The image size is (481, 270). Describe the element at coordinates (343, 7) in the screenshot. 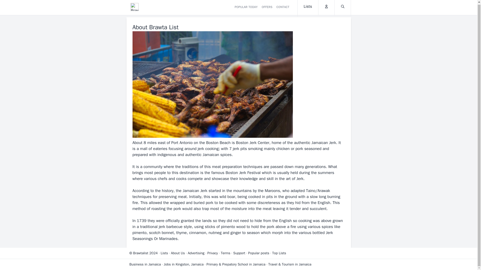

I see `Search` at that location.